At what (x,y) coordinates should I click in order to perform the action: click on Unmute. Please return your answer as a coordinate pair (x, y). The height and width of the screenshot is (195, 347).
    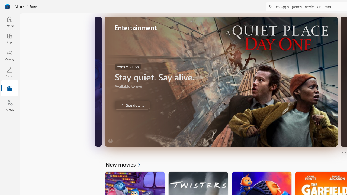
    Looking at the image, I should click on (97, 139).